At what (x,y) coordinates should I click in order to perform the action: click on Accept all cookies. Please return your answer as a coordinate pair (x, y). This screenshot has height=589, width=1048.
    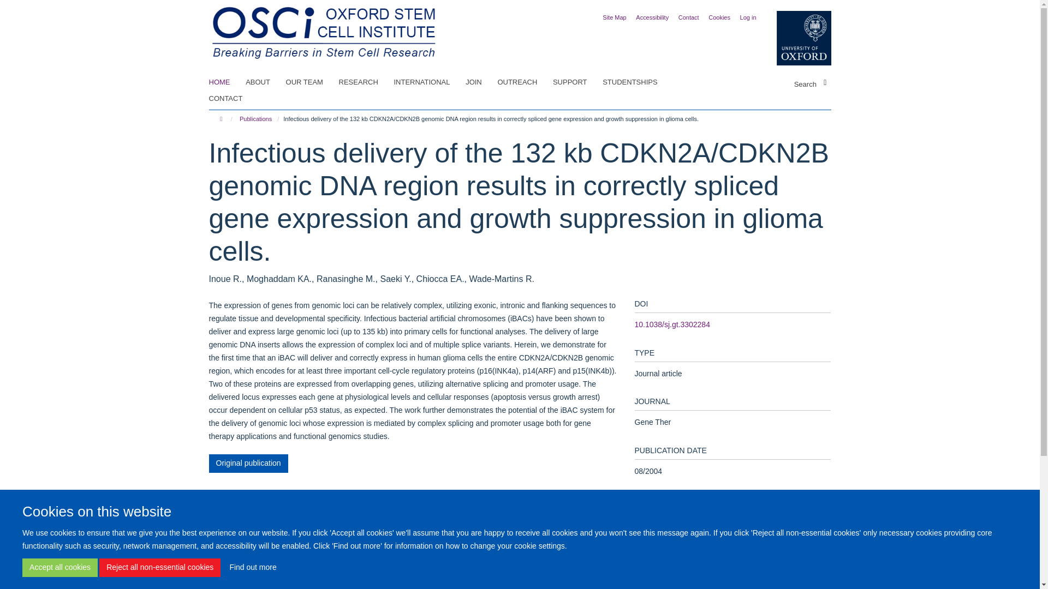
    Looking at the image, I should click on (59, 567).